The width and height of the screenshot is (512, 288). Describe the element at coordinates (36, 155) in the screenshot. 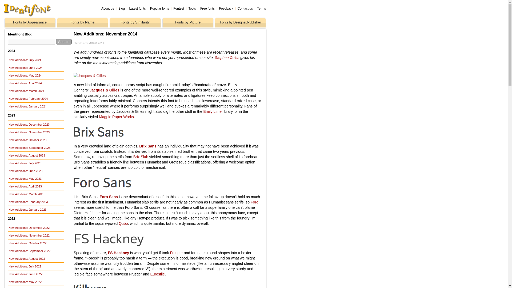

I see `New Additions: August 2023` at that location.